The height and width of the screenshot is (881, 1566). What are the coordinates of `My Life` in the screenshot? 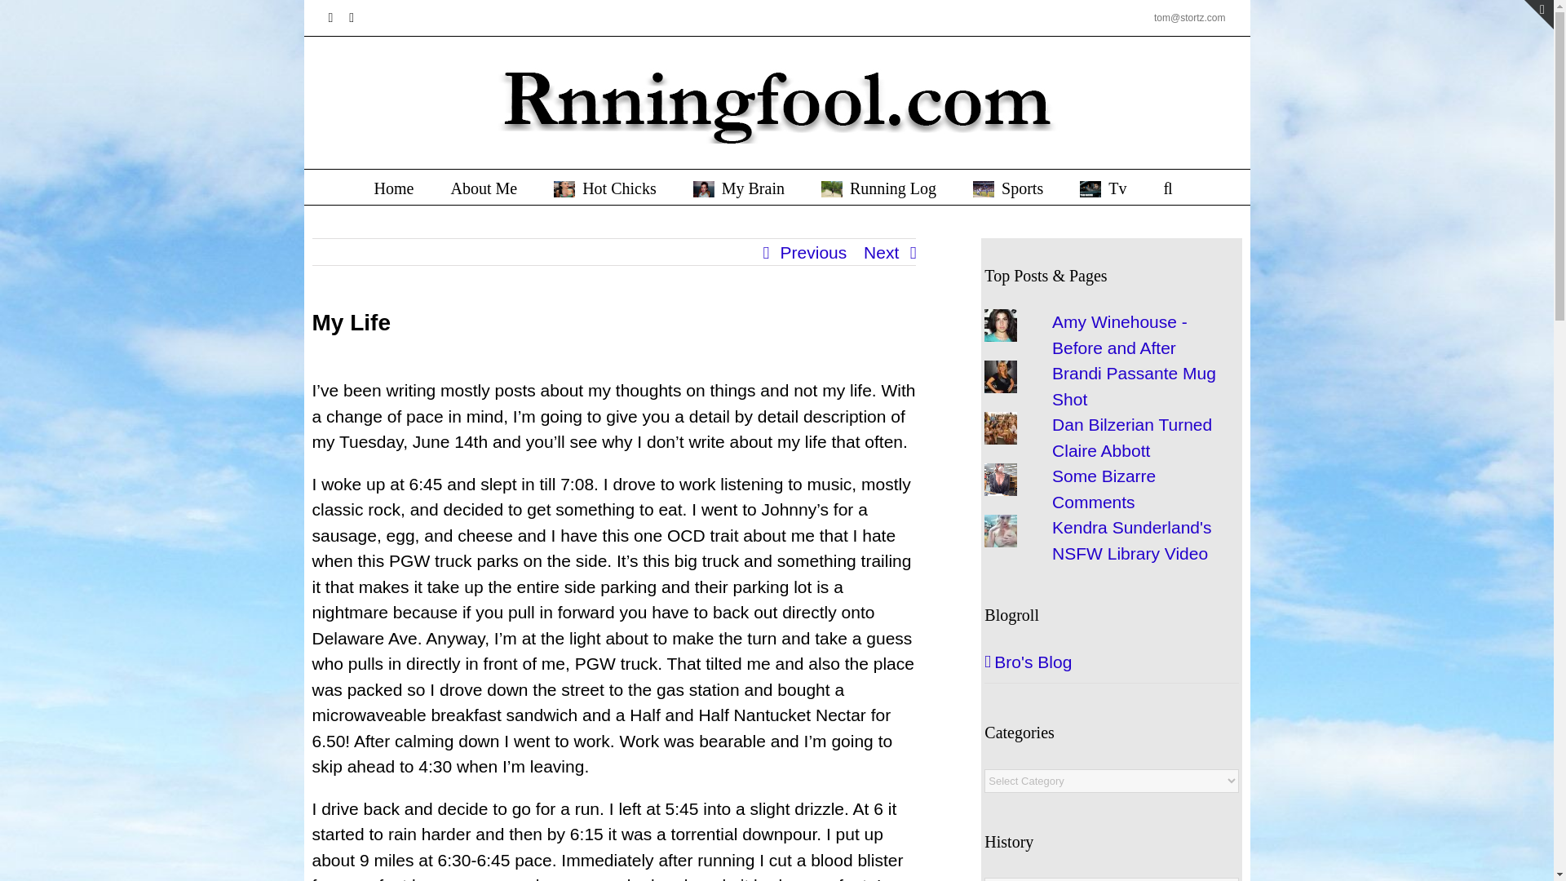 It's located at (831, 189).